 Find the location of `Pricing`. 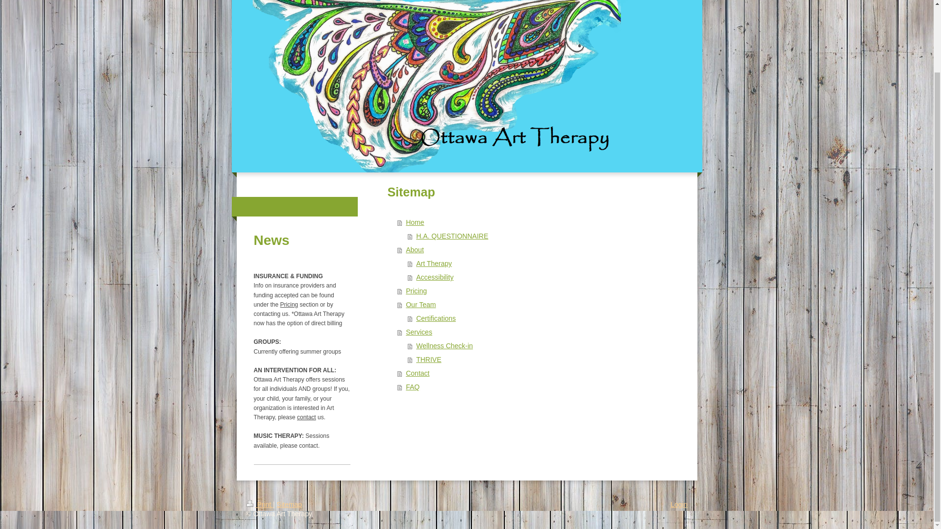

Pricing is located at coordinates (289, 304).